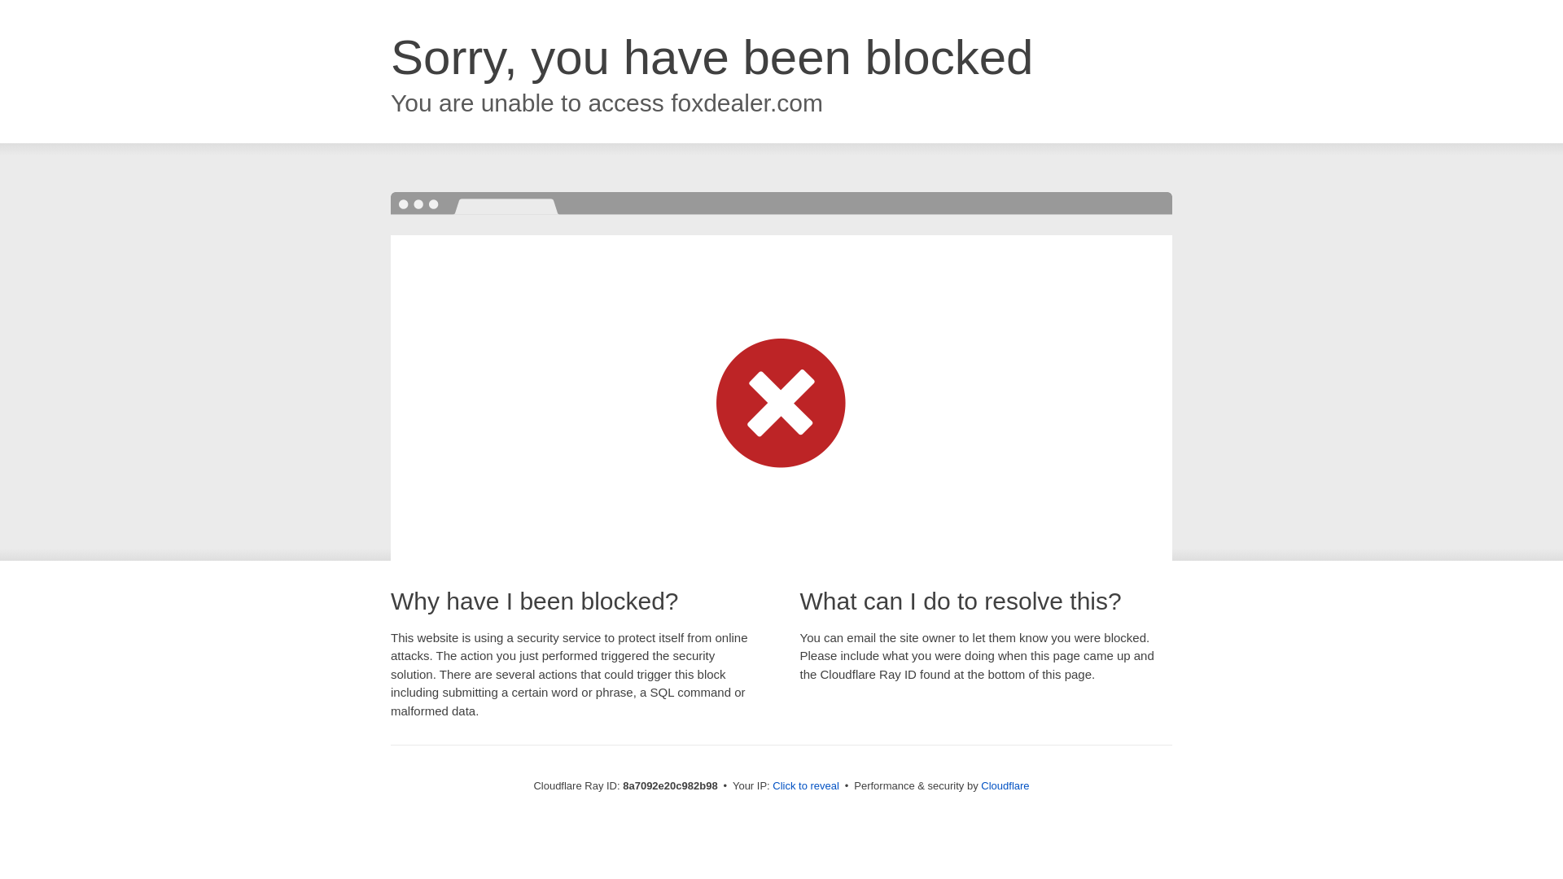 The height and width of the screenshot is (879, 1563). I want to click on Click to reveal, so click(806, 786).